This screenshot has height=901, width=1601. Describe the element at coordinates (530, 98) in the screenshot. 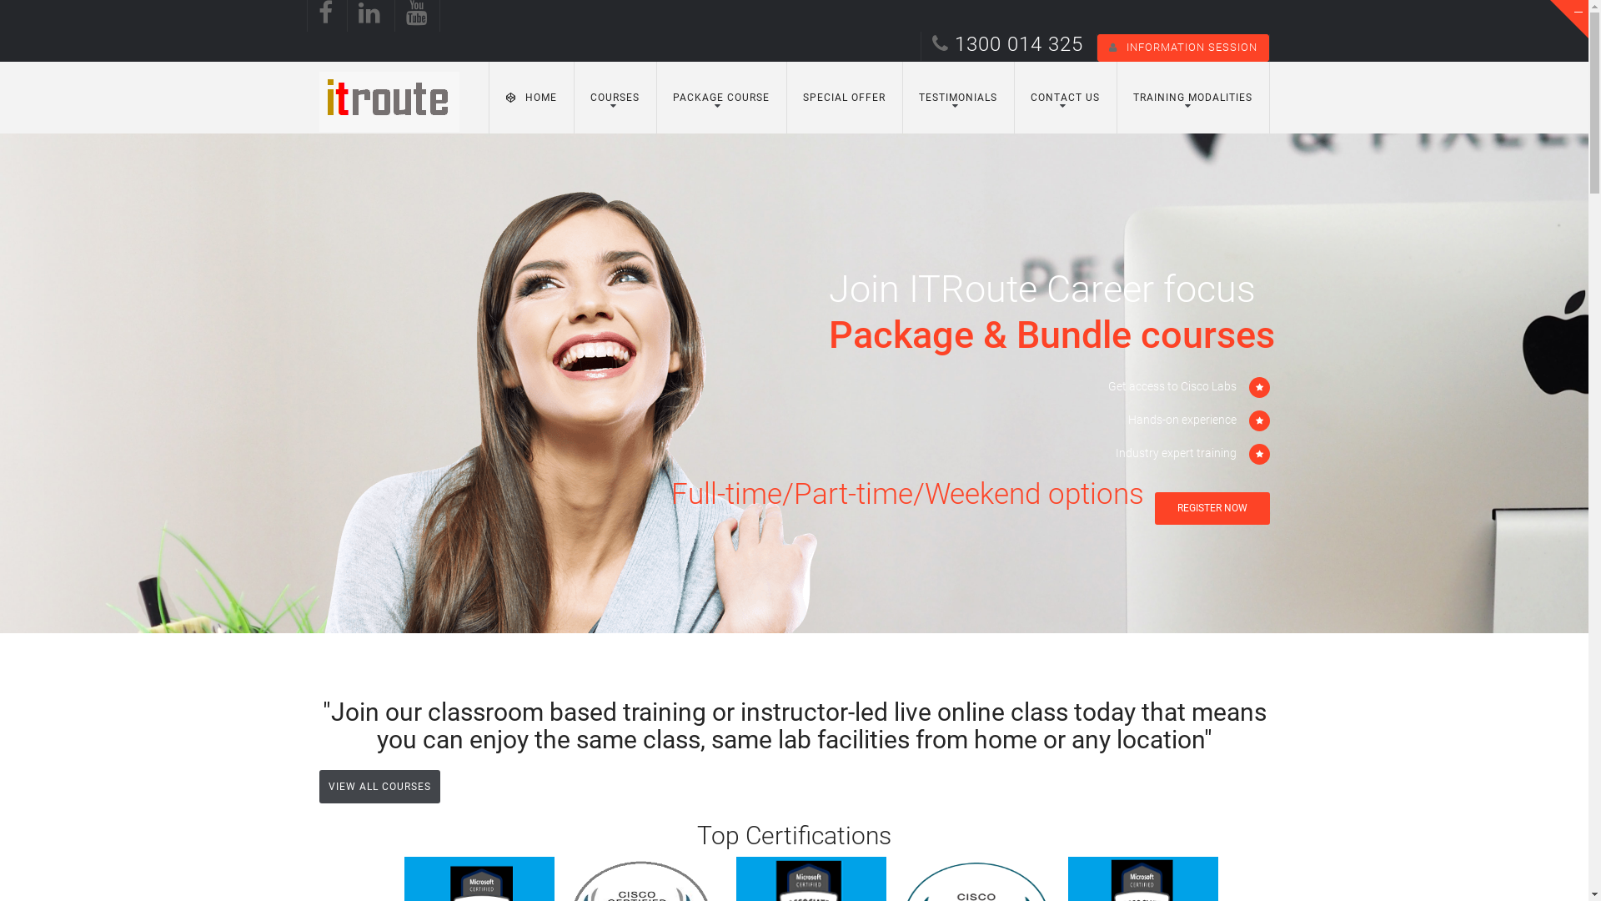

I see `HOME` at that location.